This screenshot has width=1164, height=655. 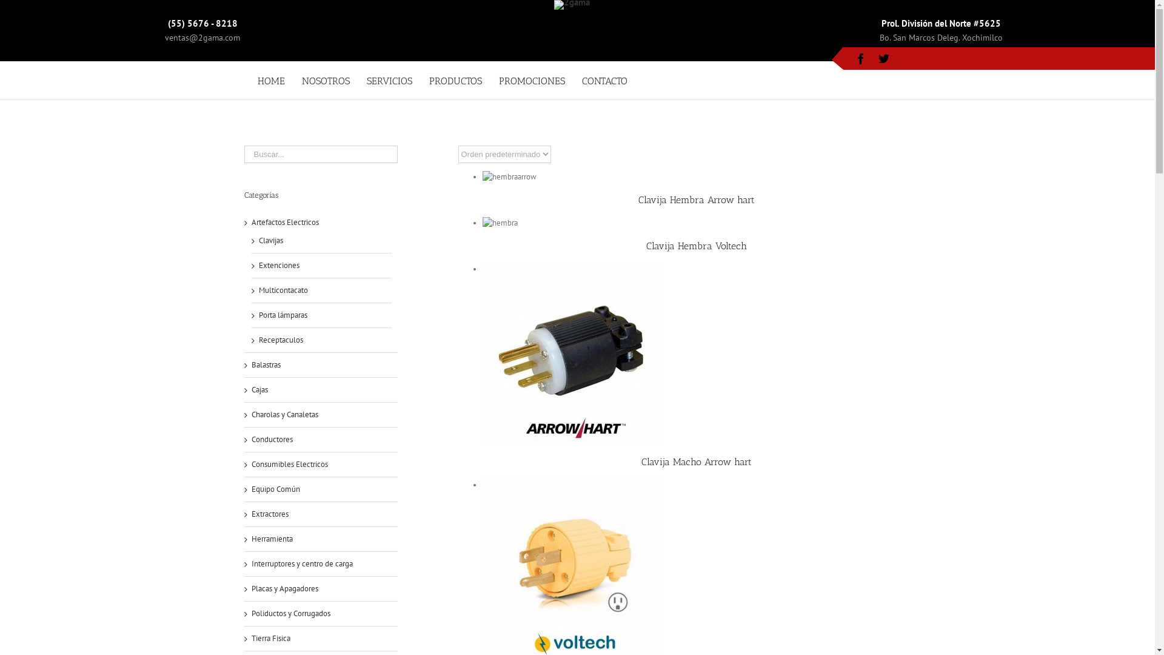 I want to click on Extenciones, so click(x=279, y=266).